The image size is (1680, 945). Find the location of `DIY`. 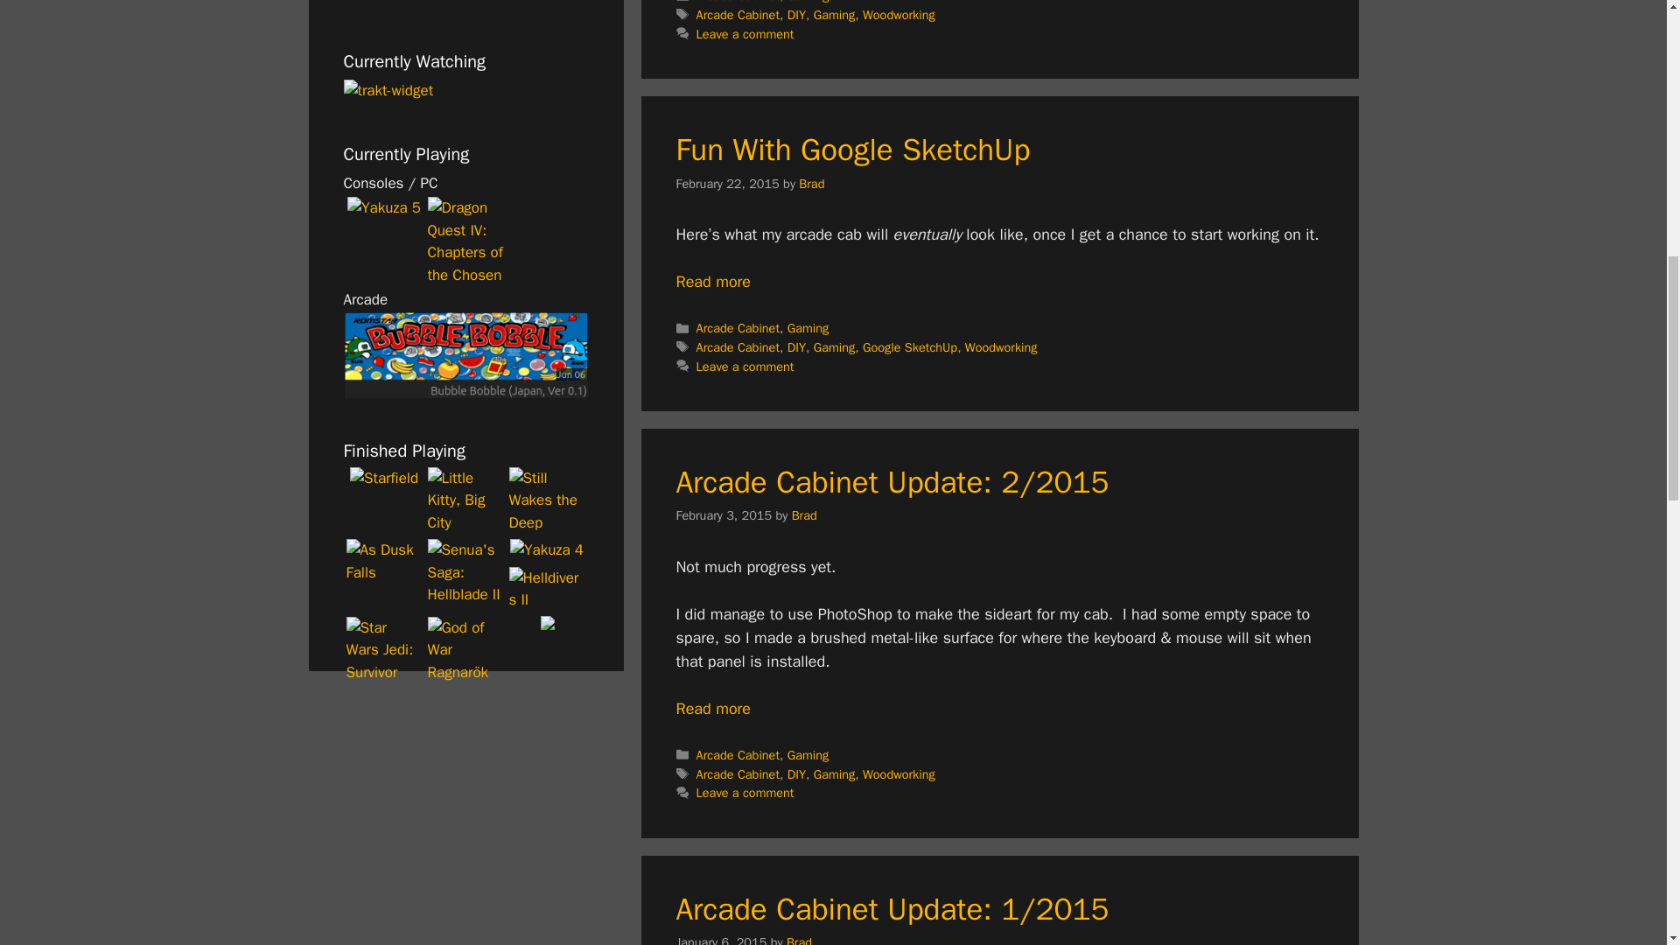

DIY is located at coordinates (796, 346).